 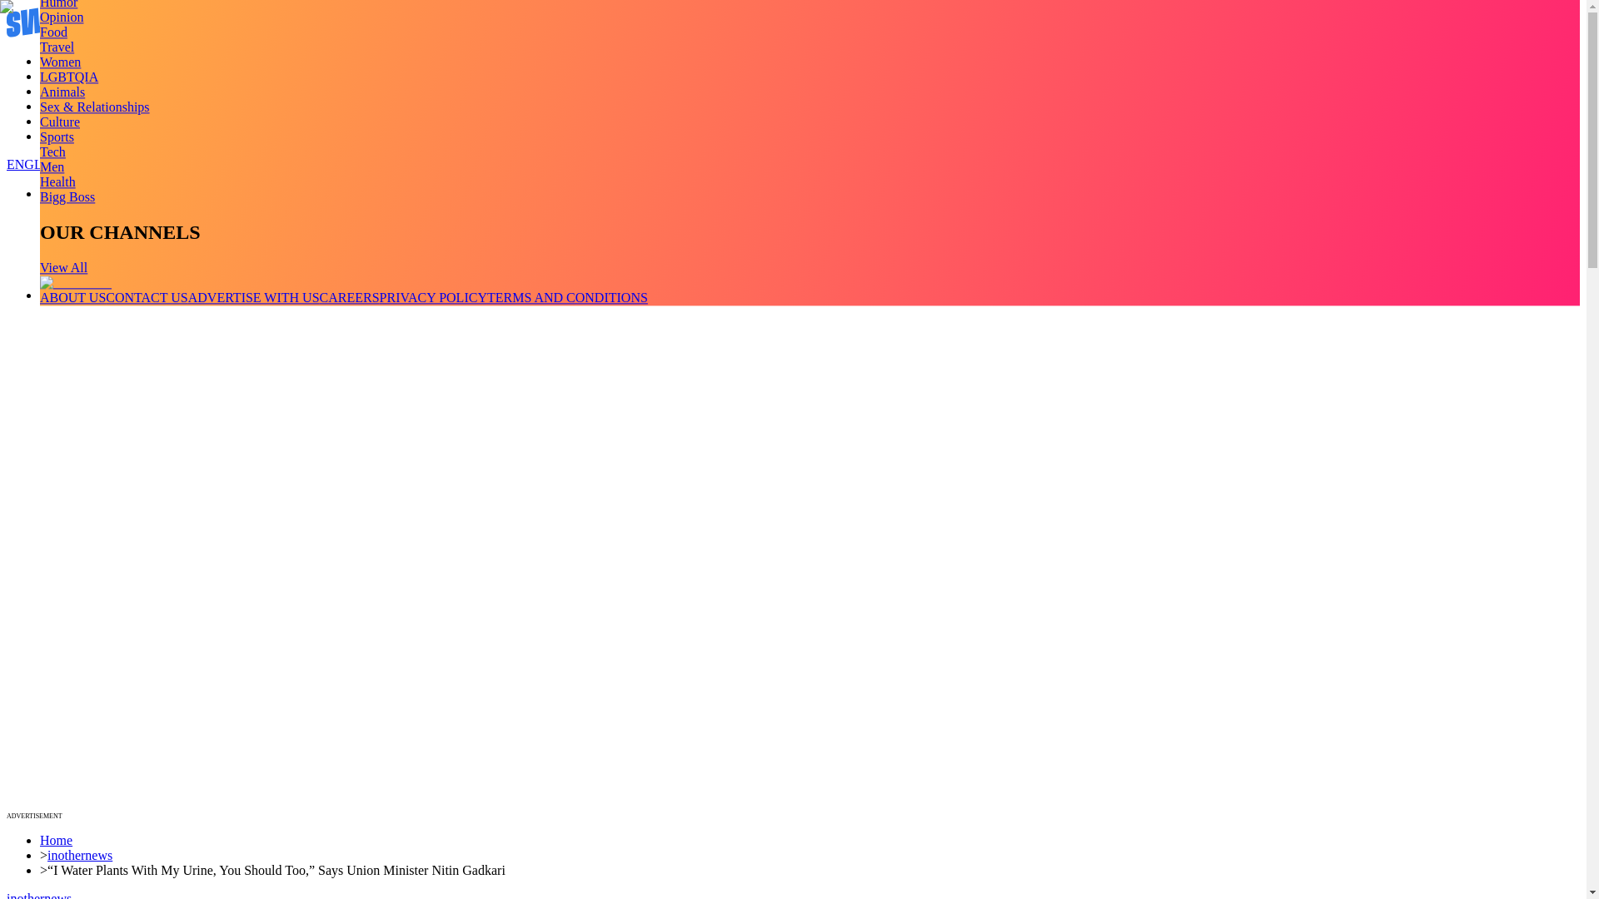 What do you see at coordinates (65, 136) in the screenshot?
I see `Spotlight` at bounding box center [65, 136].